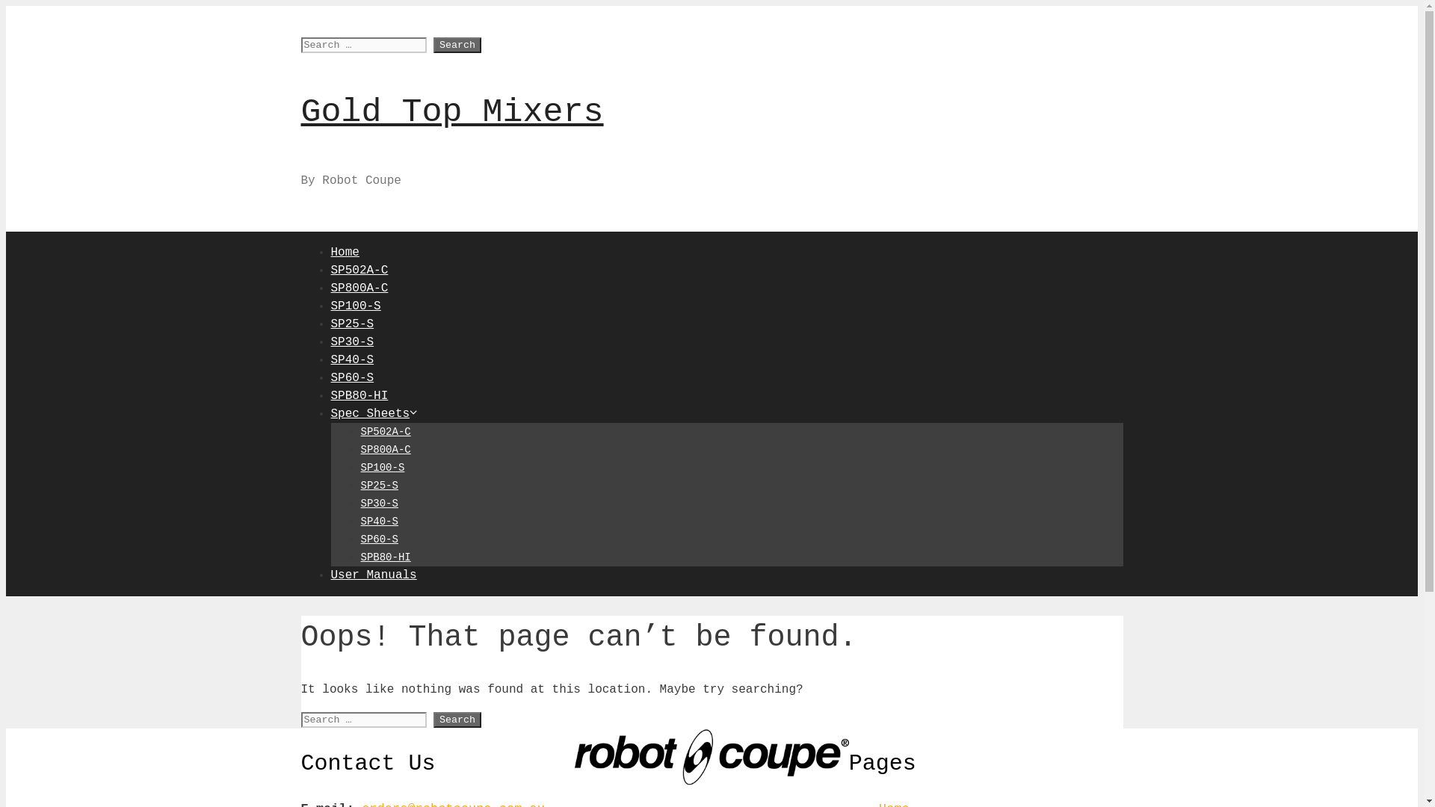 Image resolution: width=1435 pixels, height=807 pixels. What do you see at coordinates (352, 377) in the screenshot?
I see `SP60-S` at bounding box center [352, 377].